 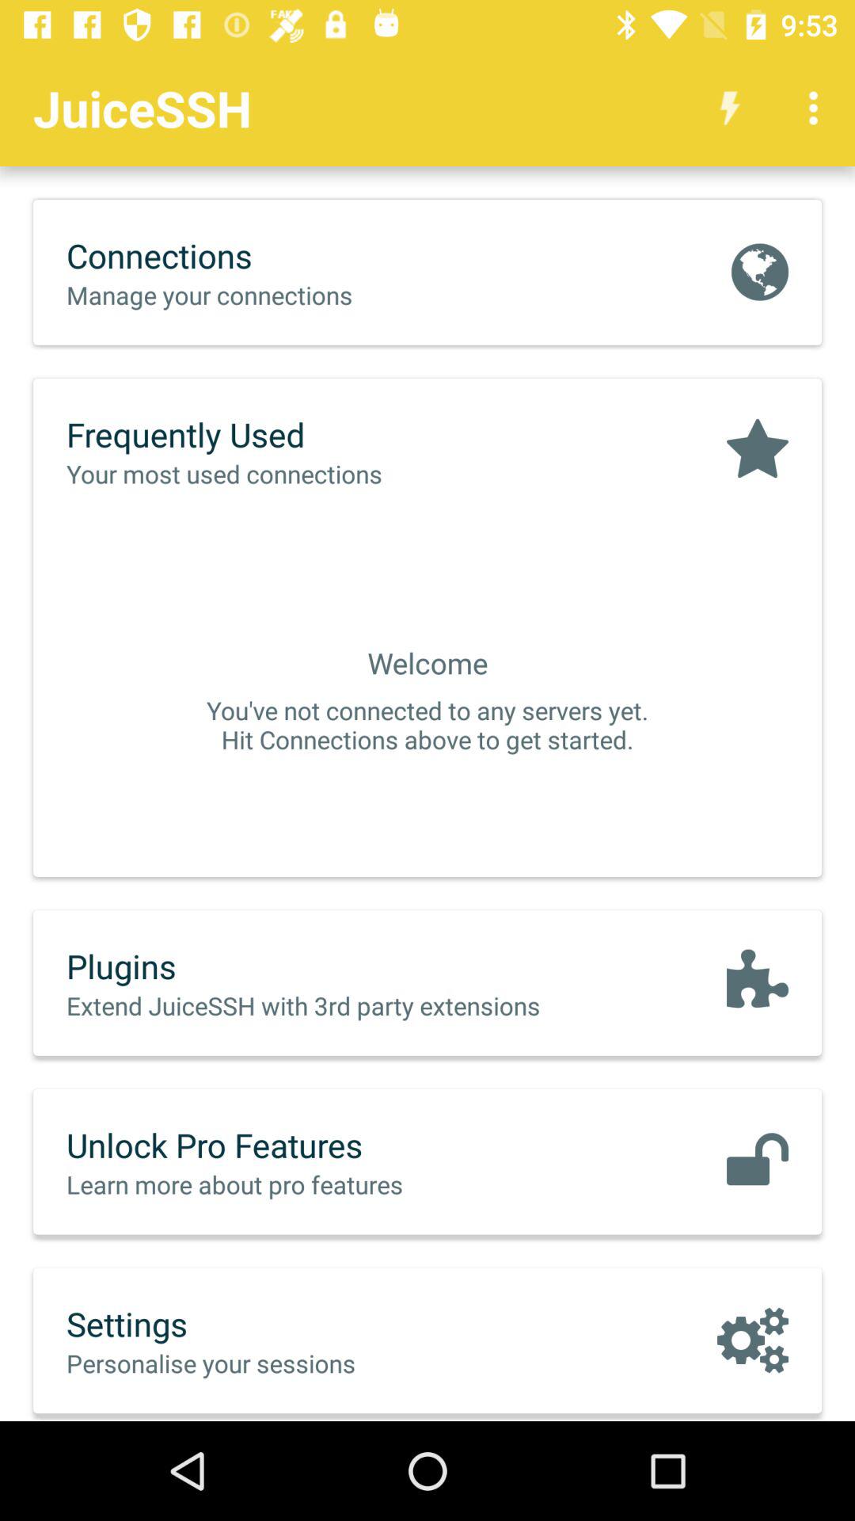 What do you see at coordinates (730, 108) in the screenshot?
I see `launch the app next to juicessh` at bounding box center [730, 108].